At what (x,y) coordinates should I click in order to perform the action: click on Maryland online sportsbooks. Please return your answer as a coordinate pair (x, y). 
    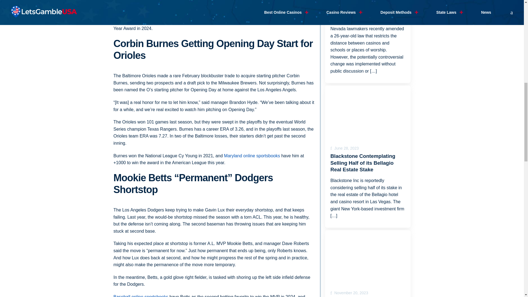
    Looking at the image, I should click on (252, 156).